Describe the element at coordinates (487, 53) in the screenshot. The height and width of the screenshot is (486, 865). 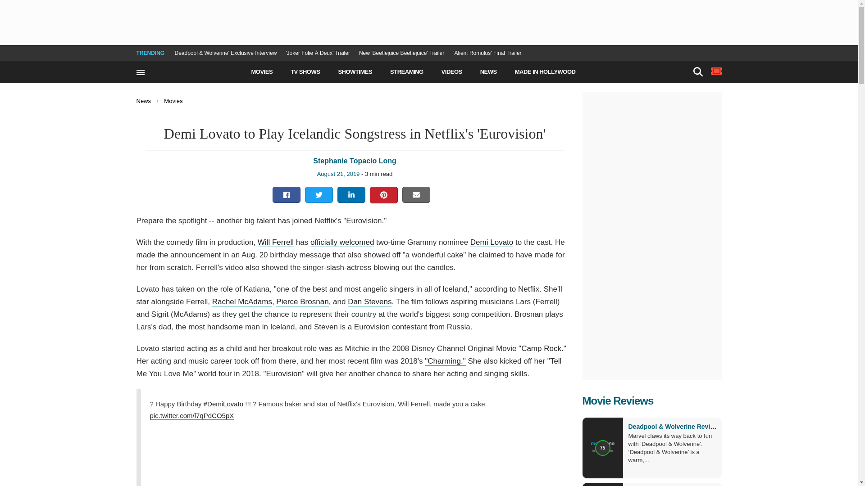
I see `'Alien: Romulus' Final Trailer` at that location.